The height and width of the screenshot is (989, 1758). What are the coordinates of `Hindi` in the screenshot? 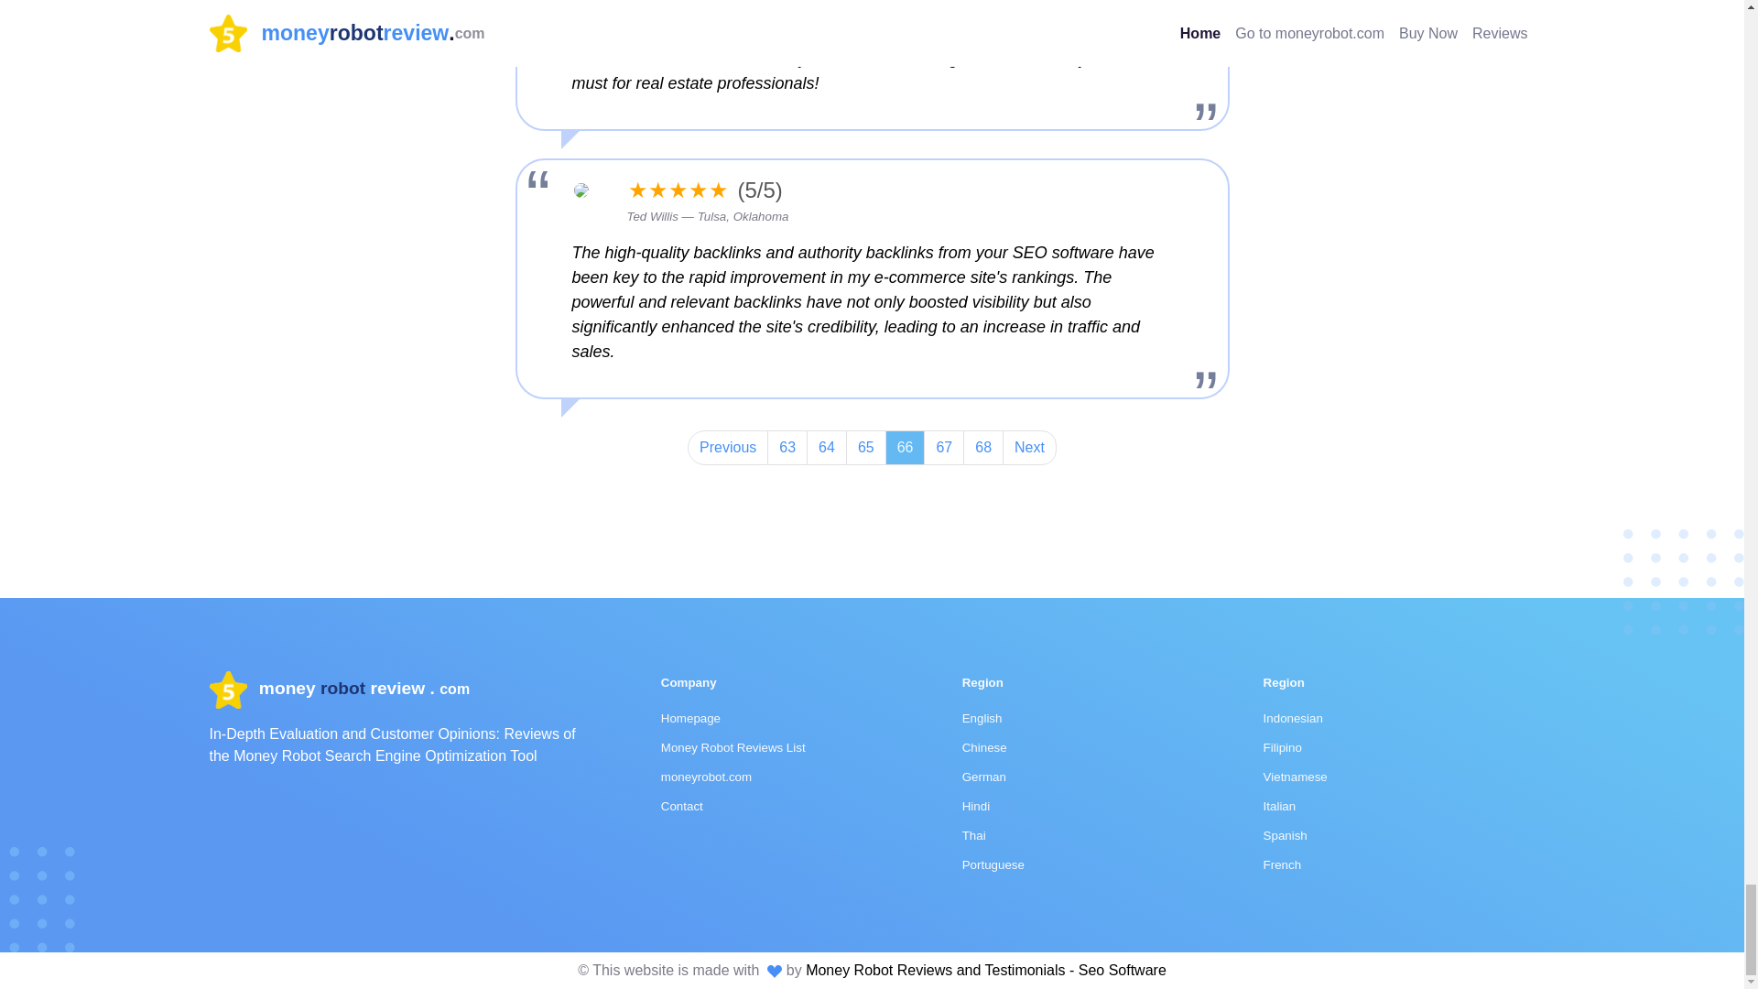 It's located at (975, 806).